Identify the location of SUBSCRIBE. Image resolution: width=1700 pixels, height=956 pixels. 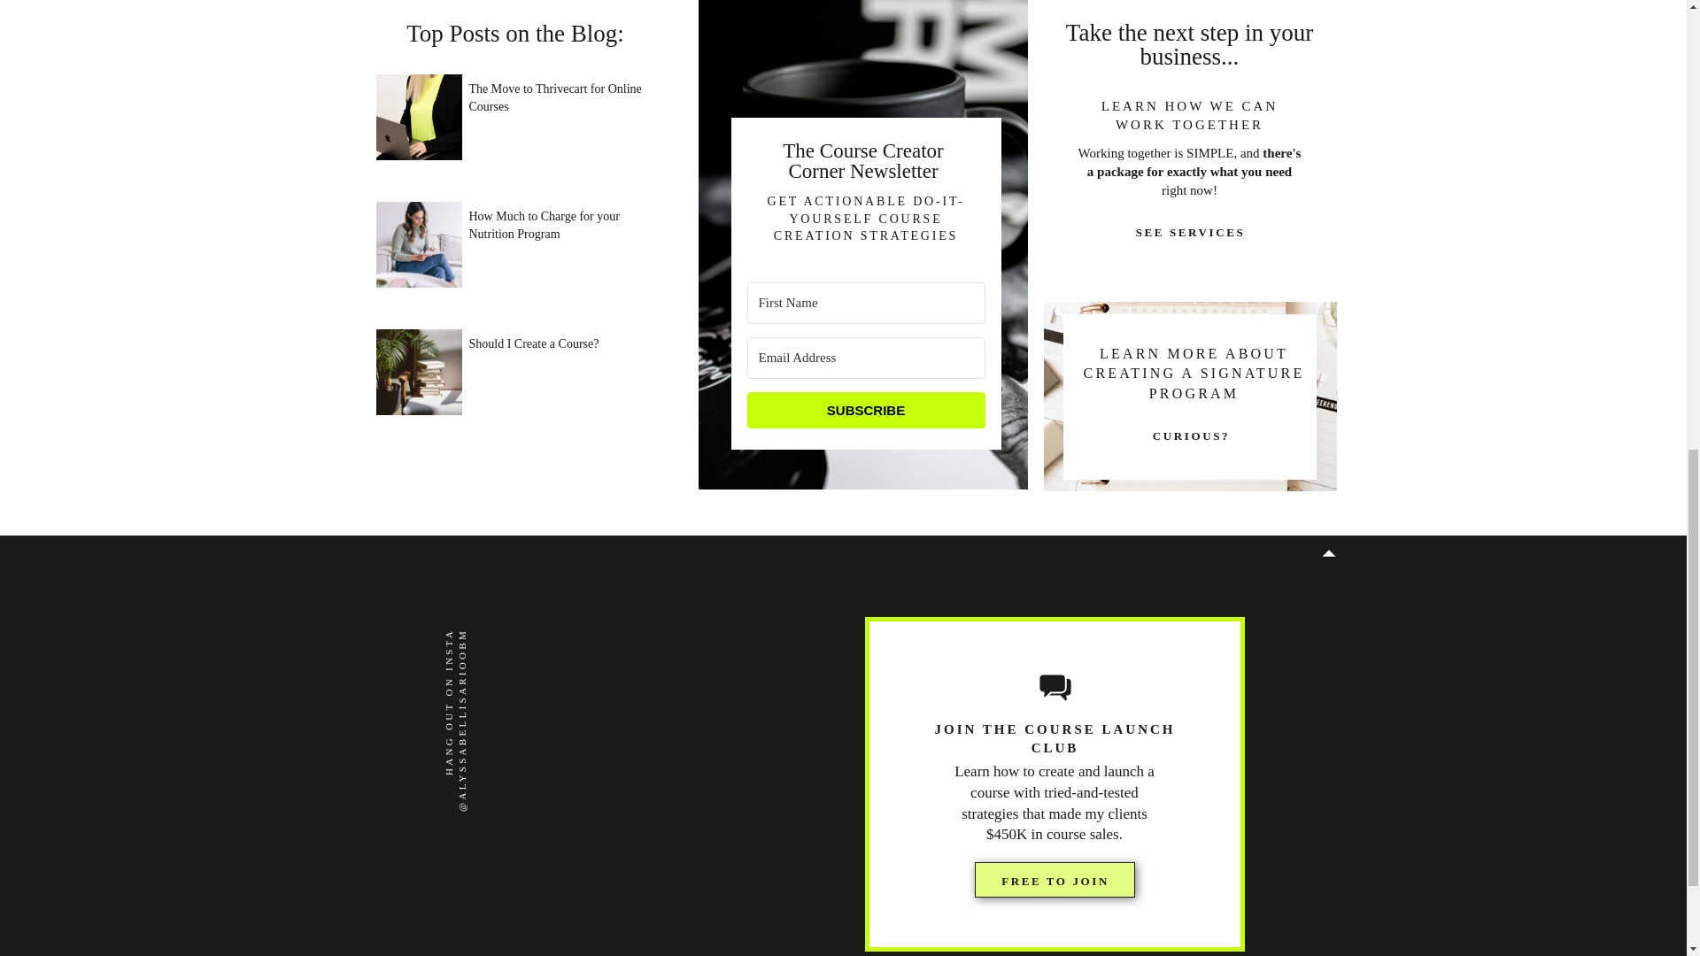
(866, 409).